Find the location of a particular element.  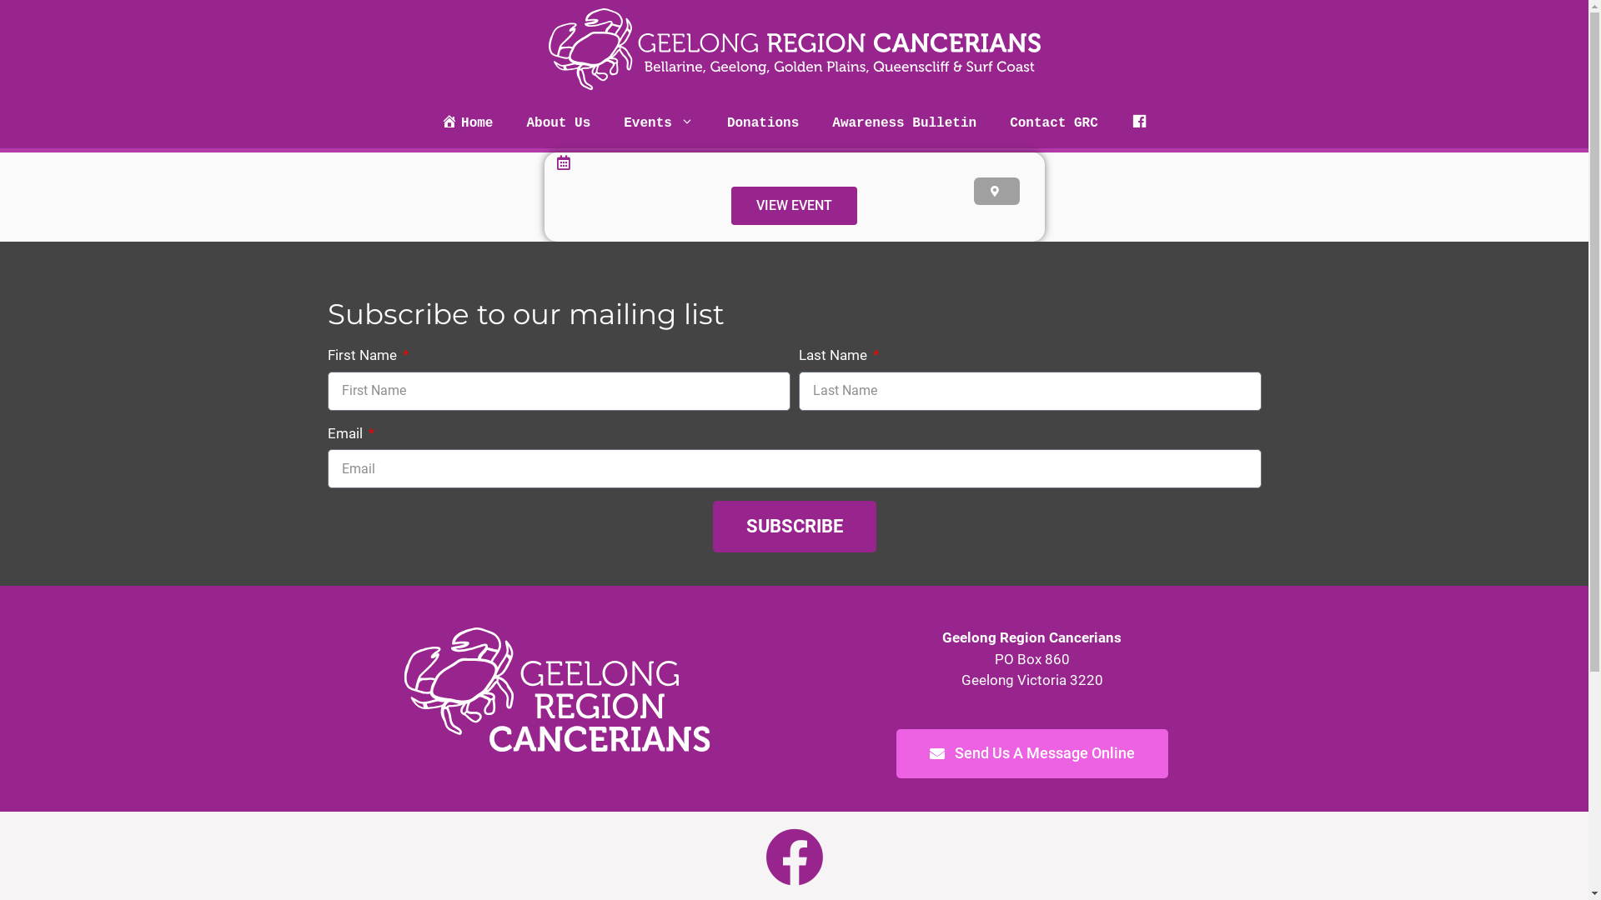

Home is located at coordinates (467, 123).